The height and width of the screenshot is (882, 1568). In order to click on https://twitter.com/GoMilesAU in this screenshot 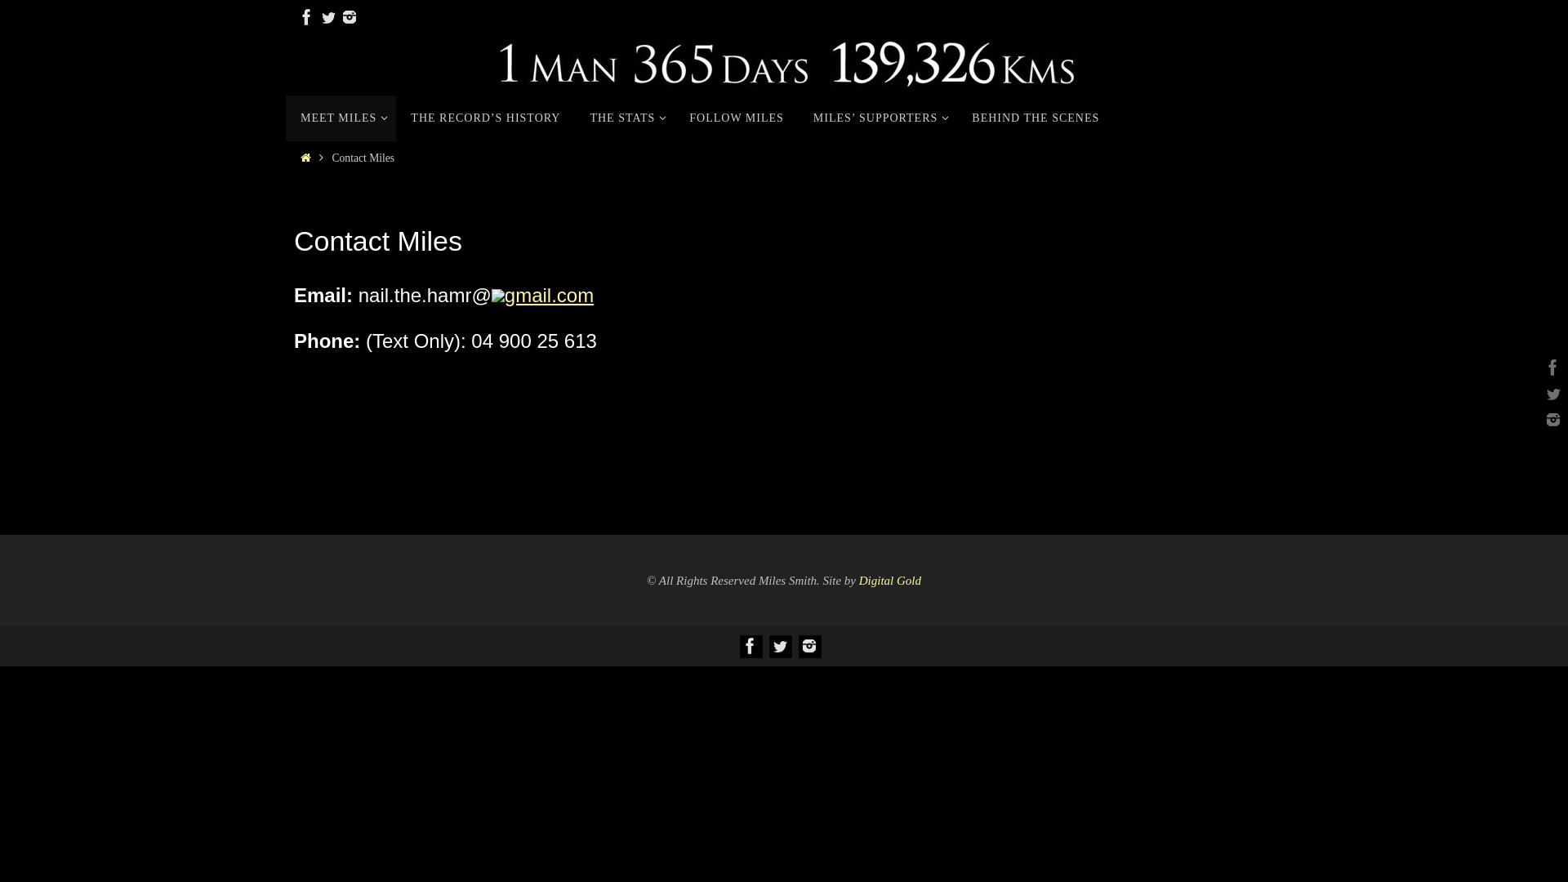, I will do `click(328, 17)`.